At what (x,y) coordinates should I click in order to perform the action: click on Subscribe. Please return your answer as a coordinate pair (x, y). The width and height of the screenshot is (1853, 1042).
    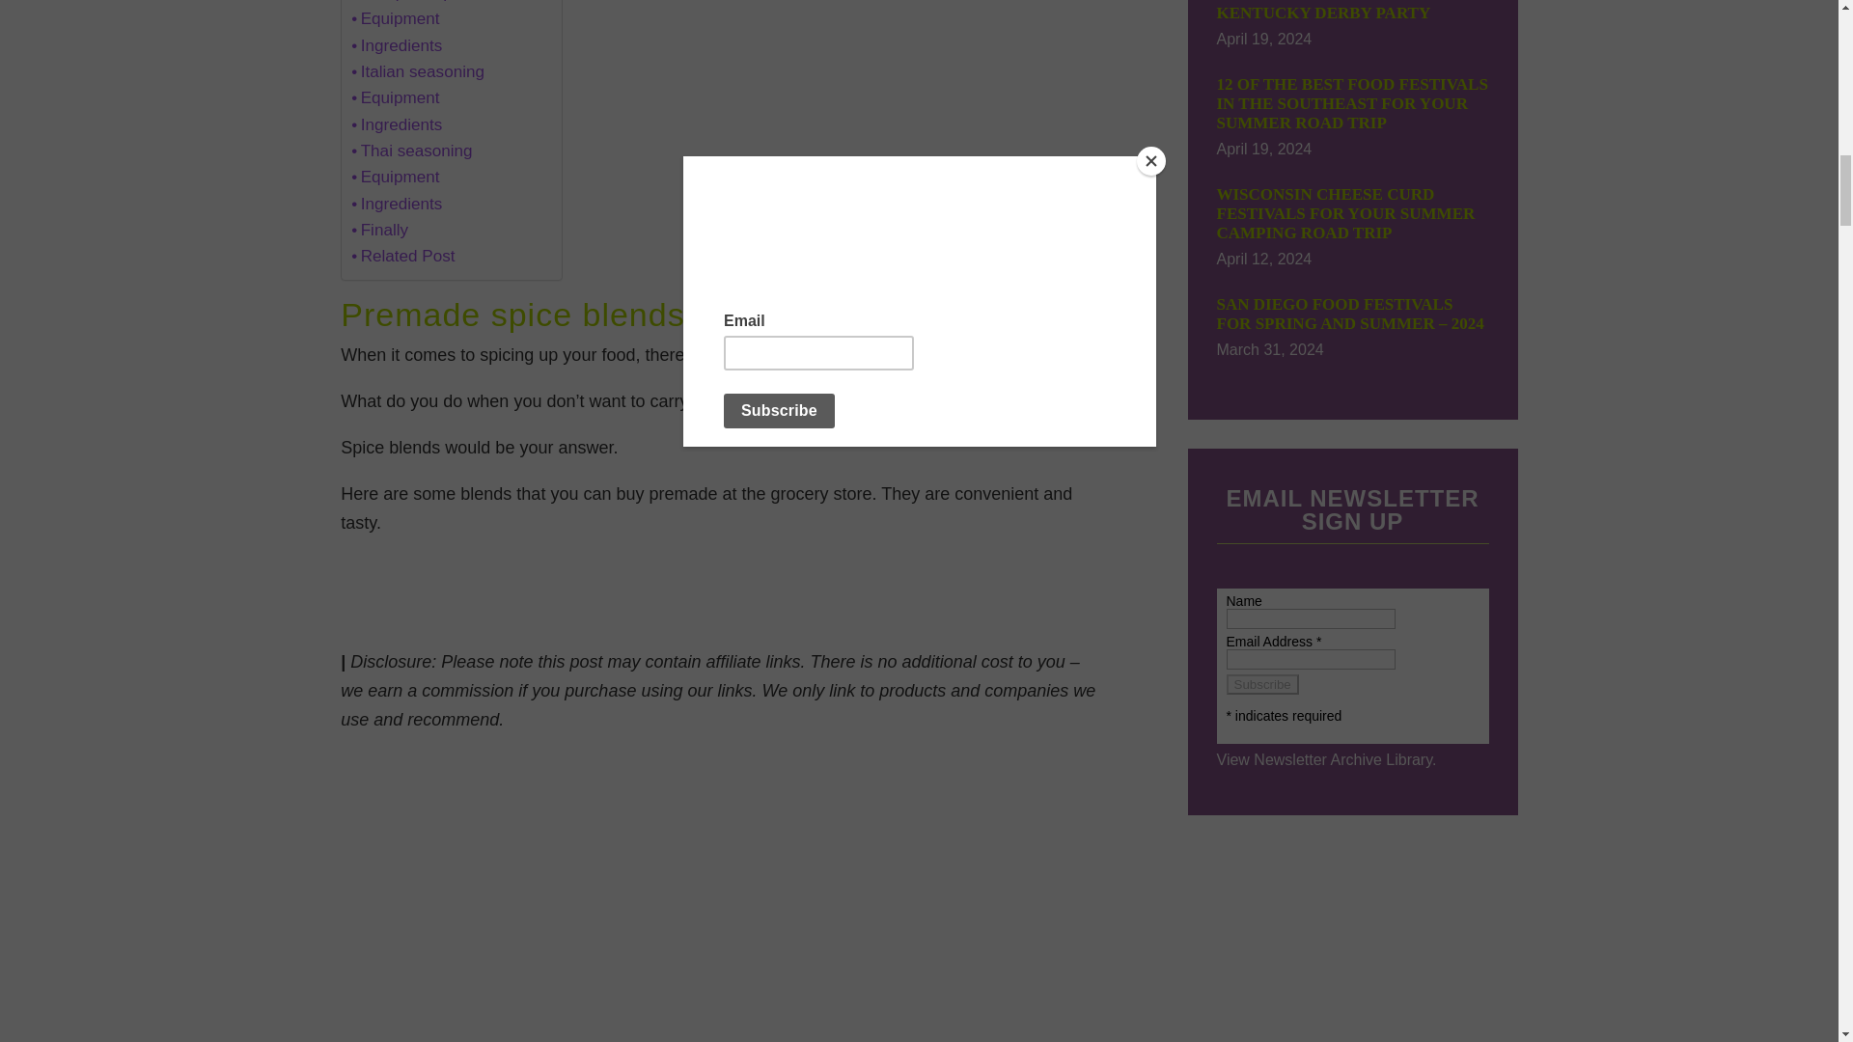
    Looking at the image, I should click on (1261, 684).